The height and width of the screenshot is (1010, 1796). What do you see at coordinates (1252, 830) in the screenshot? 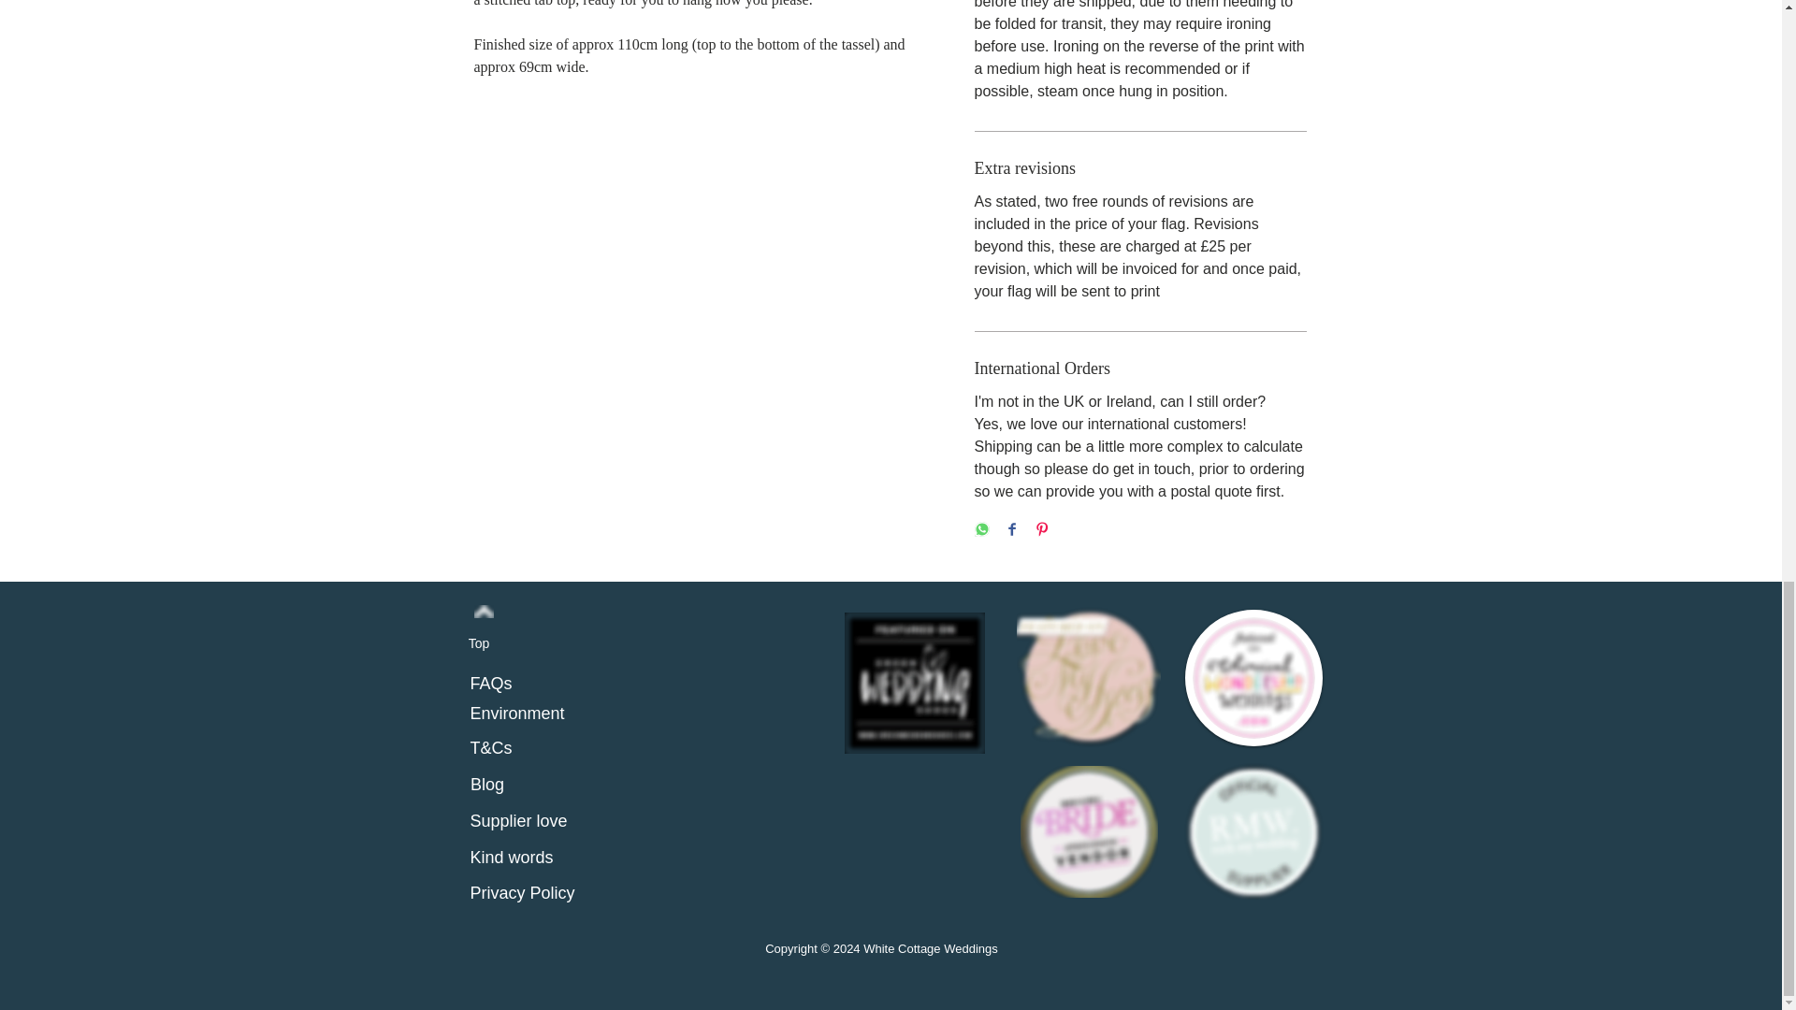
I see `Rock my Wedding` at bounding box center [1252, 830].